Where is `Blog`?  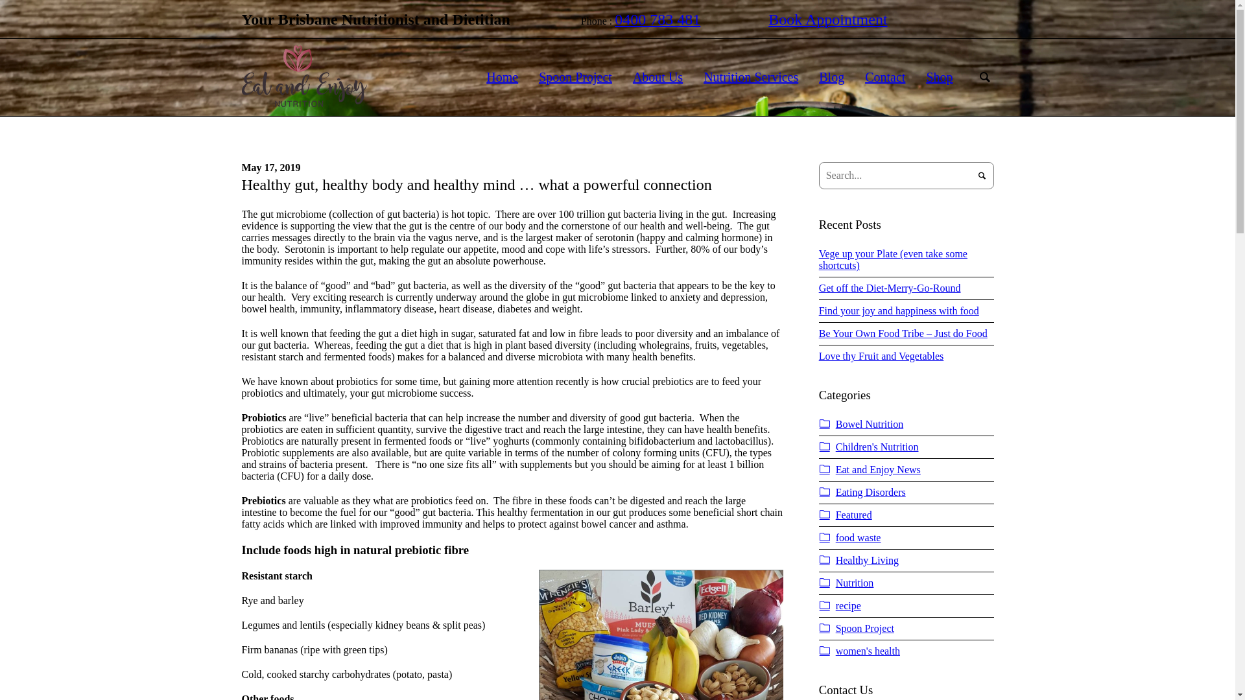 Blog is located at coordinates (831, 78).